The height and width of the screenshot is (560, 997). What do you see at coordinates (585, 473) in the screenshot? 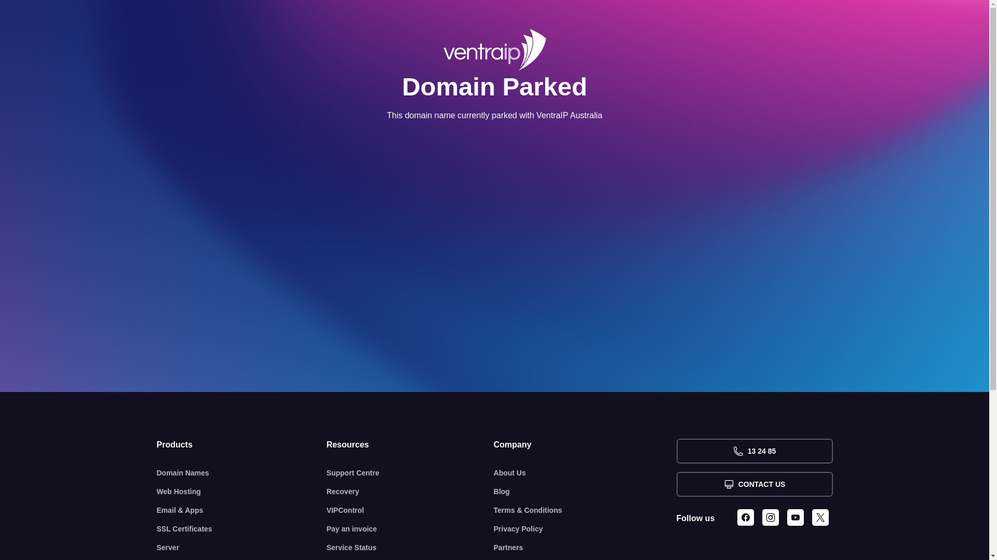
I see `About Us` at bounding box center [585, 473].